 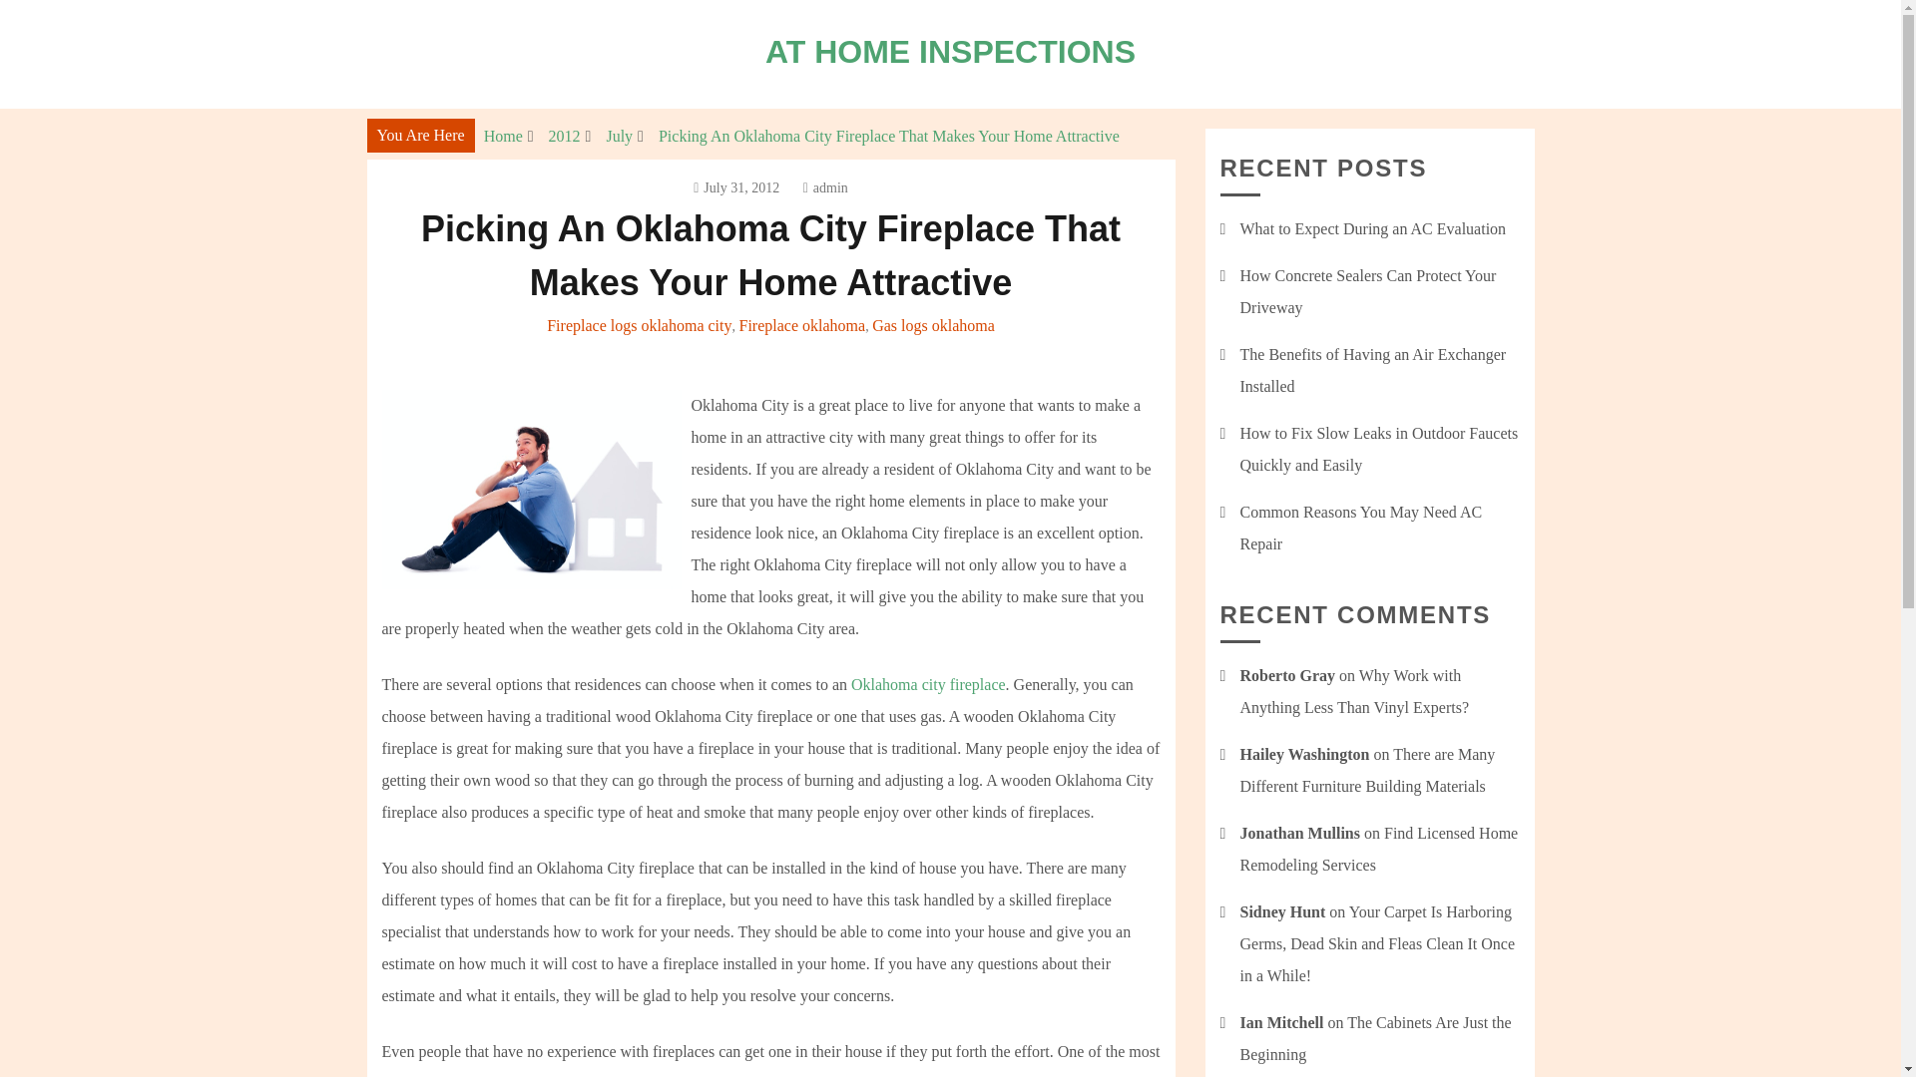 What do you see at coordinates (619, 136) in the screenshot?
I see `July` at bounding box center [619, 136].